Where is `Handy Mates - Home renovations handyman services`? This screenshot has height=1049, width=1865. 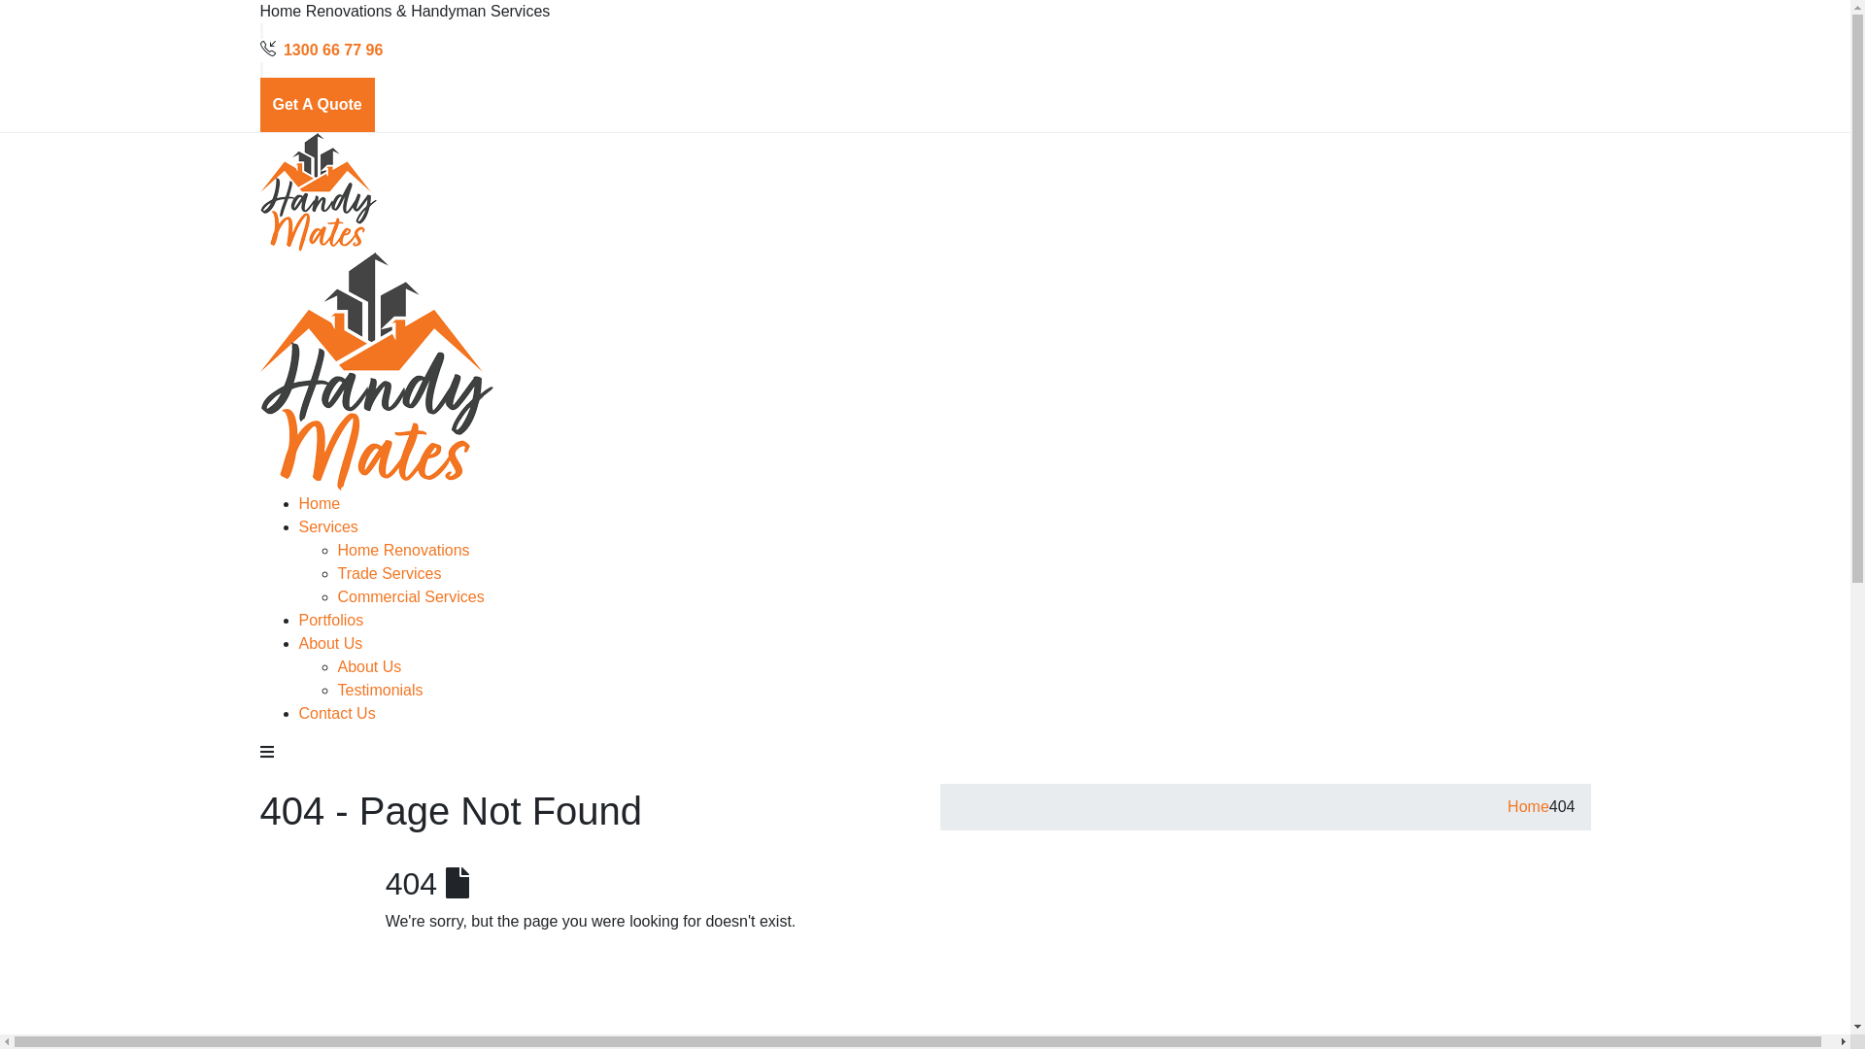 Handy Mates - Home renovations handyman services is located at coordinates (377, 282).